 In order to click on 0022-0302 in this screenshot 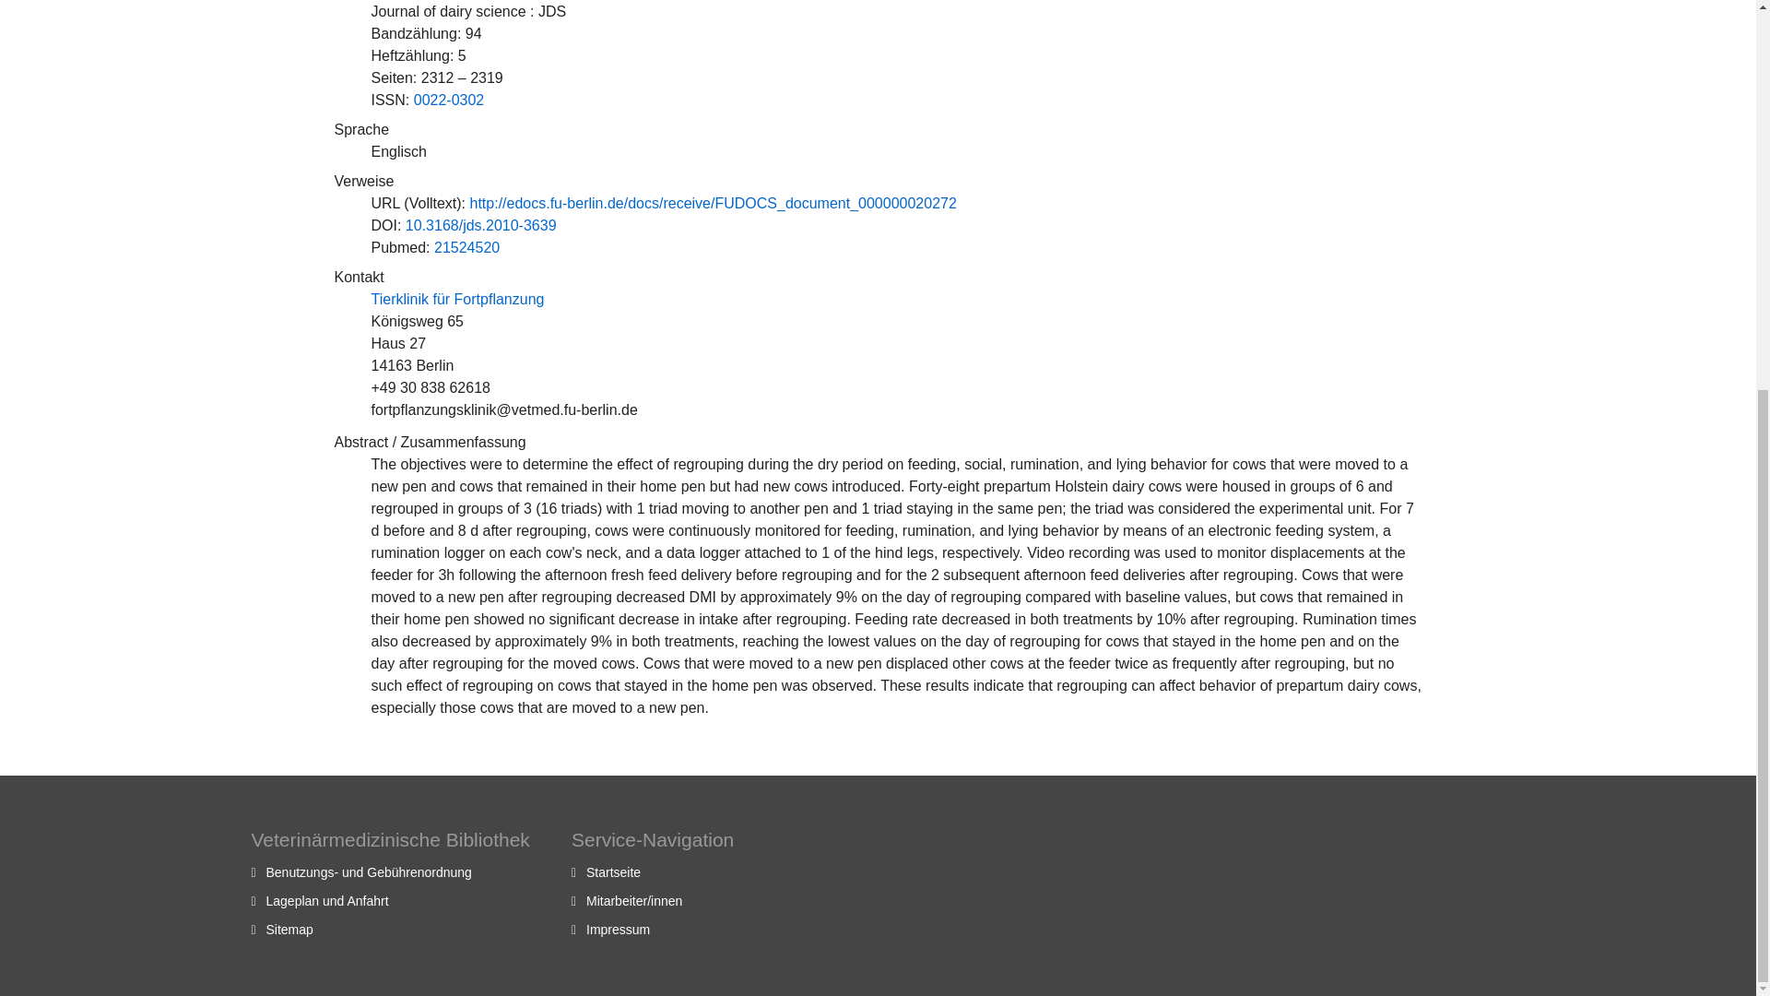, I will do `click(450, 100)`.